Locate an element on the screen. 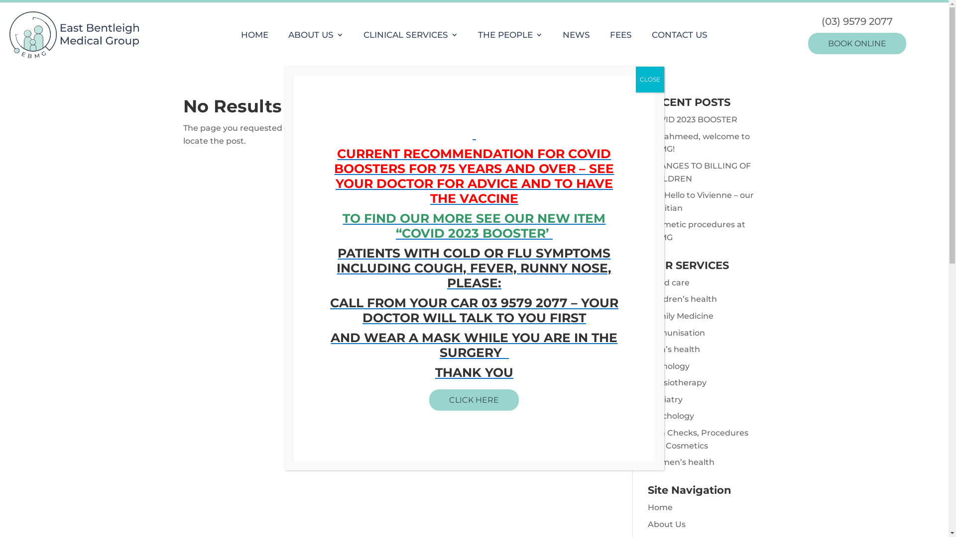 The width and height of the screenshot is (956, 537). Family Medicine is located at coordinates (681, 316).